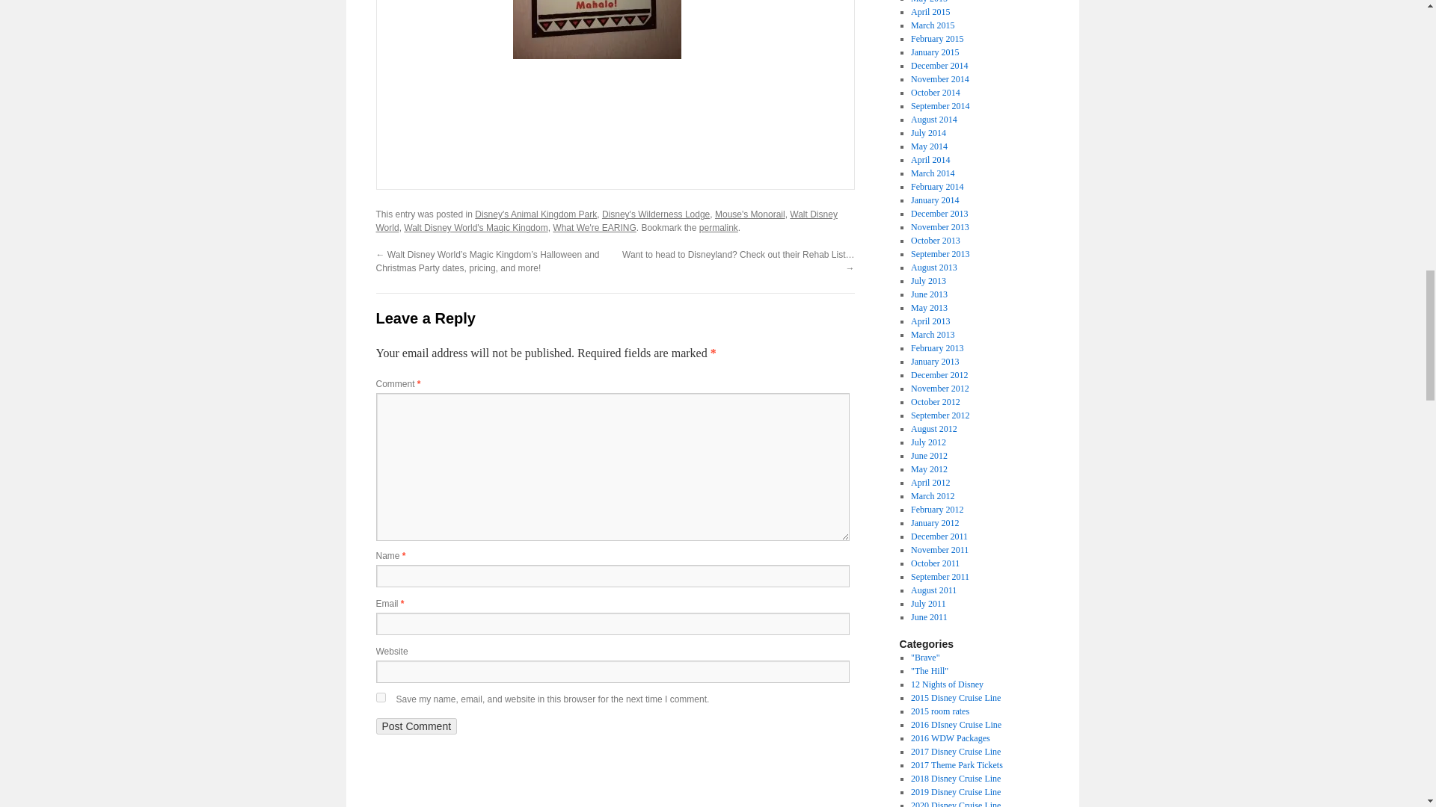 This screenshot has width=1436, height=807. Describe the element at coordinates (718, 228) in the screenshot. I see `permalink` at that location.